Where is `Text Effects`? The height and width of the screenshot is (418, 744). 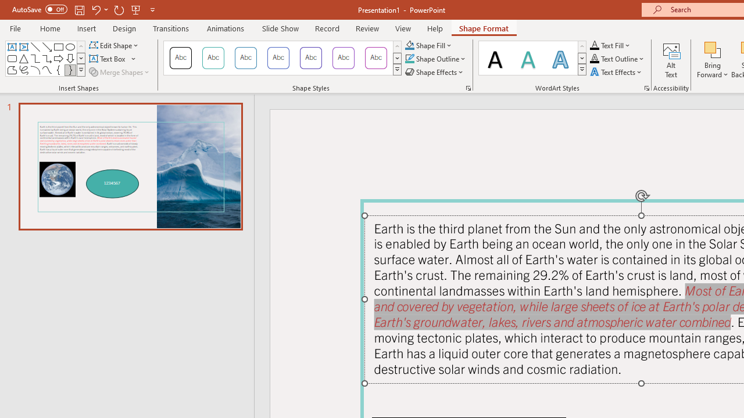
Text Effects is located at coordinates (617, 72).